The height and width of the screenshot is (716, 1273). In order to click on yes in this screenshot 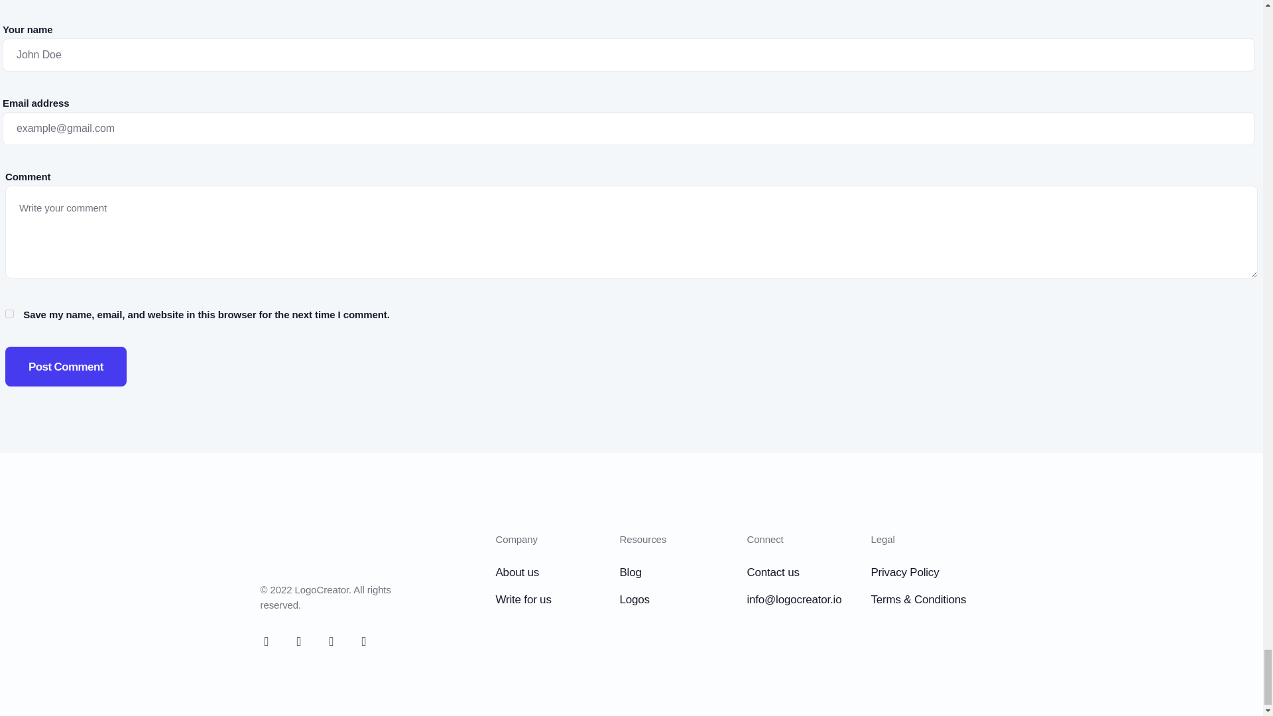, I will do `click(9, 313)`.